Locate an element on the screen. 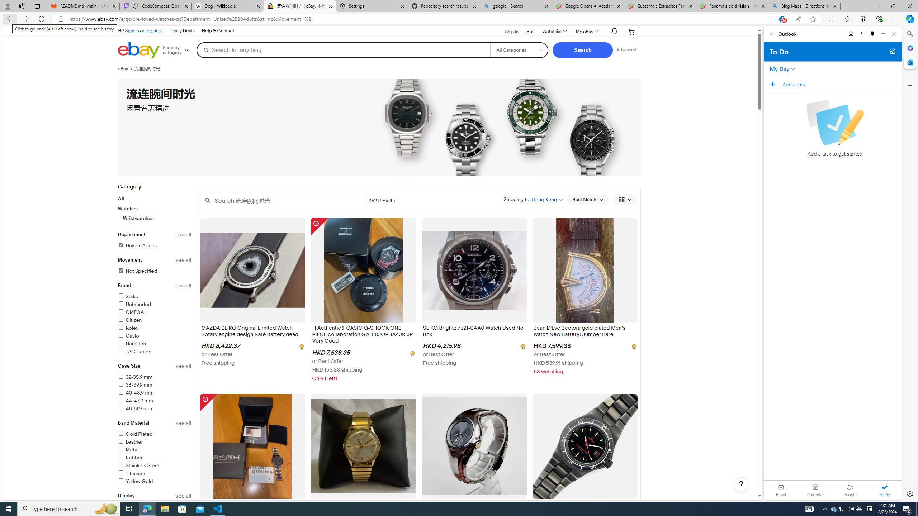 The image size is (918, 516). Google Opens AI Academy for Startups - Nearshore Americas is located at coordinates (588, 6).